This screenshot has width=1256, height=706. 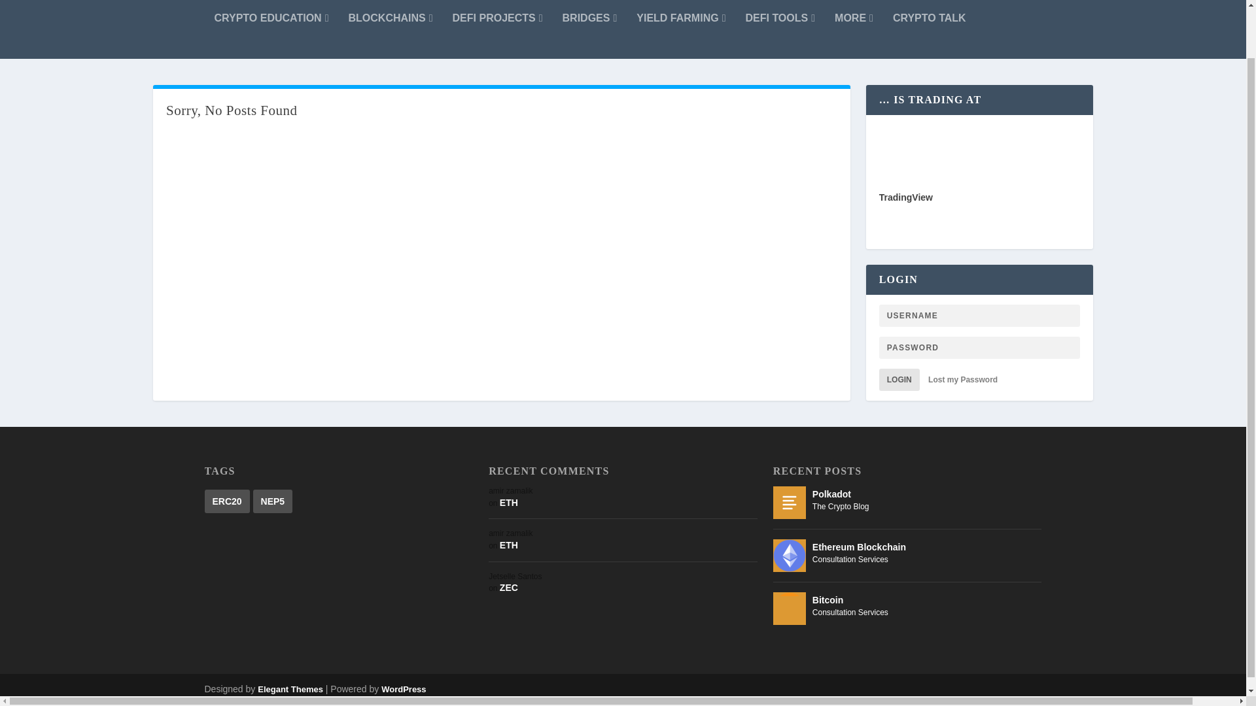 What do you see at coordinates (272, 29) in the screenshot?
I see `CRYPTO EDUCATION` at bounding box center [272, 29].